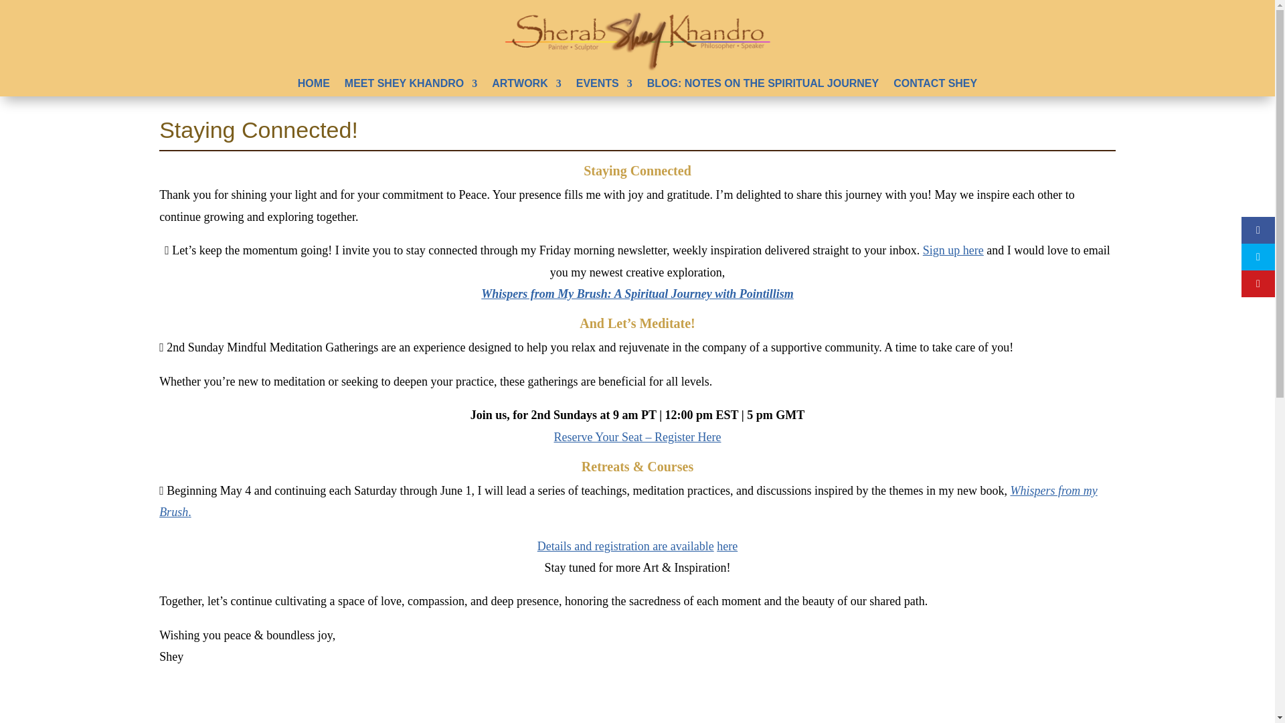  I want to click on Whispers from My Brush: A Spiritual Journey with Pointillism, so click(636, 293).